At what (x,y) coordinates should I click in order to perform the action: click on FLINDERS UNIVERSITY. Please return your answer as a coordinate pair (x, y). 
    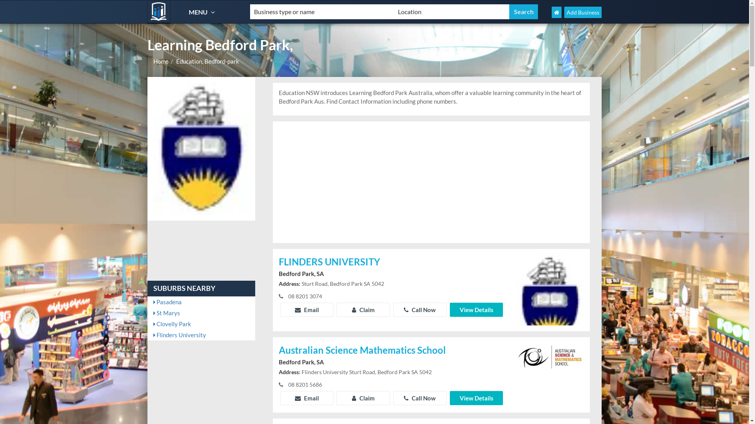
    Looking at the image, I should click on (392, 262).